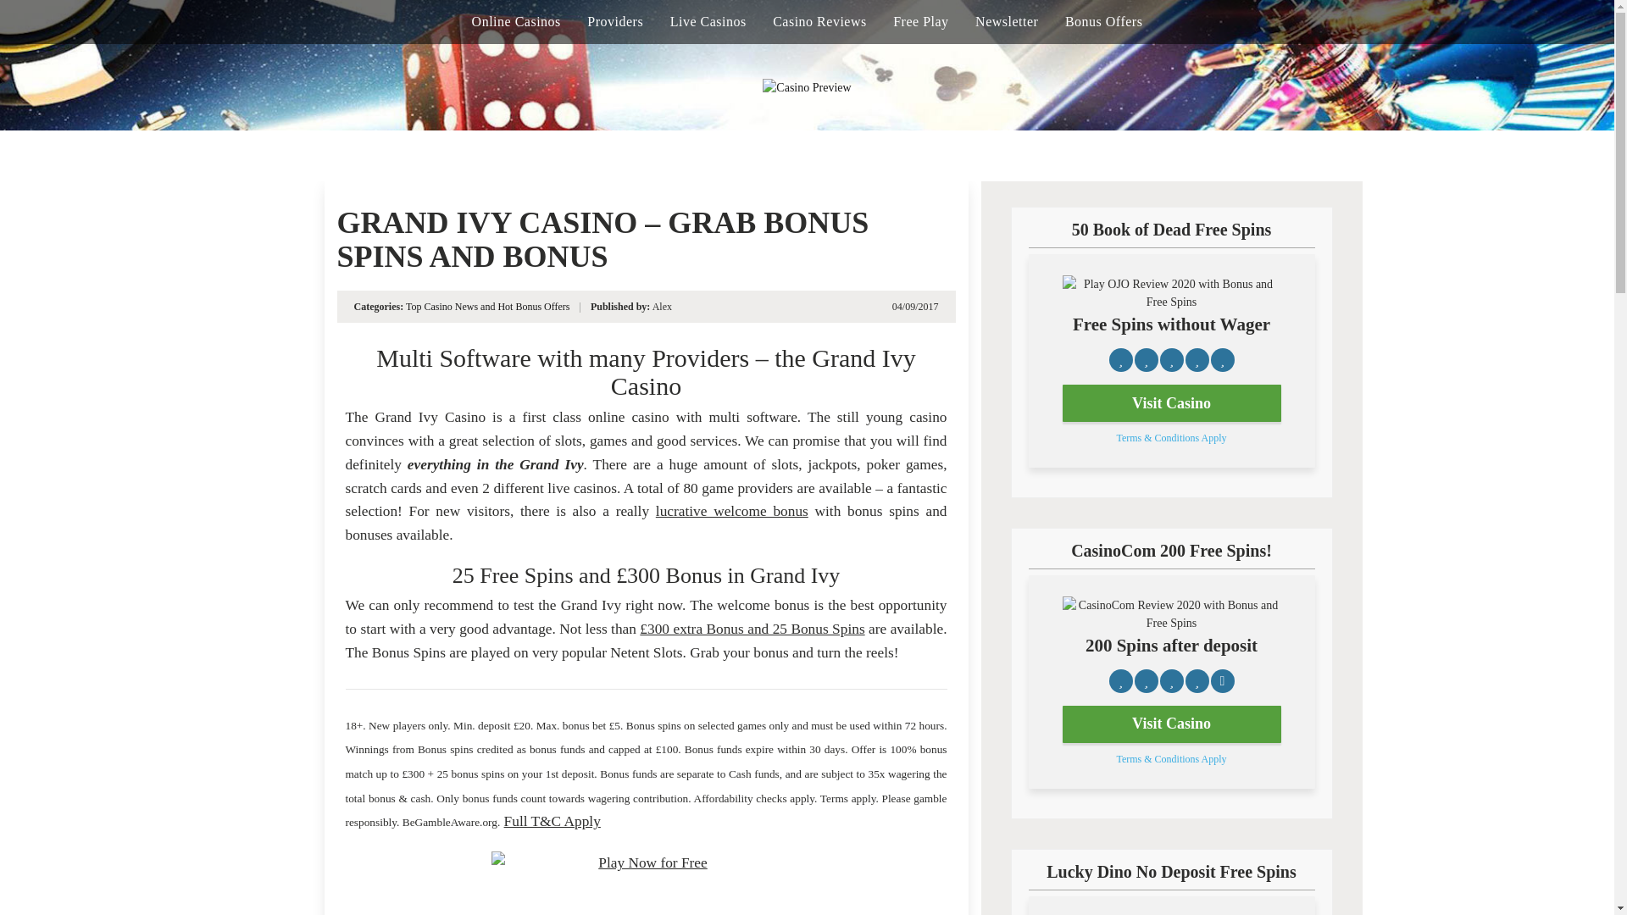  What do you see at coordinates (646, 774) in the screenshot?
I see `Page 1` at bounding box center [646, 774].